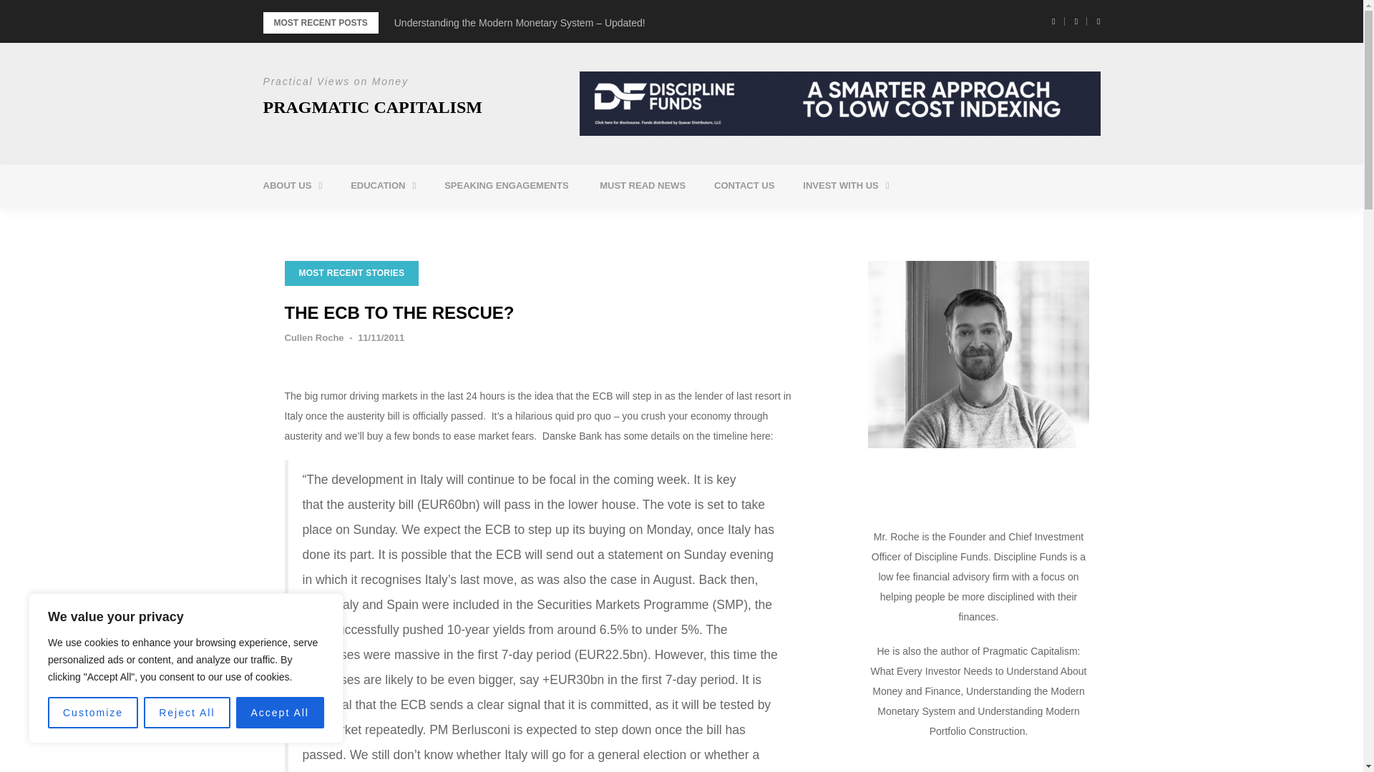 This screenshot has height=772, width=1374. I want to click on Understanding Money, so click(432, 222).